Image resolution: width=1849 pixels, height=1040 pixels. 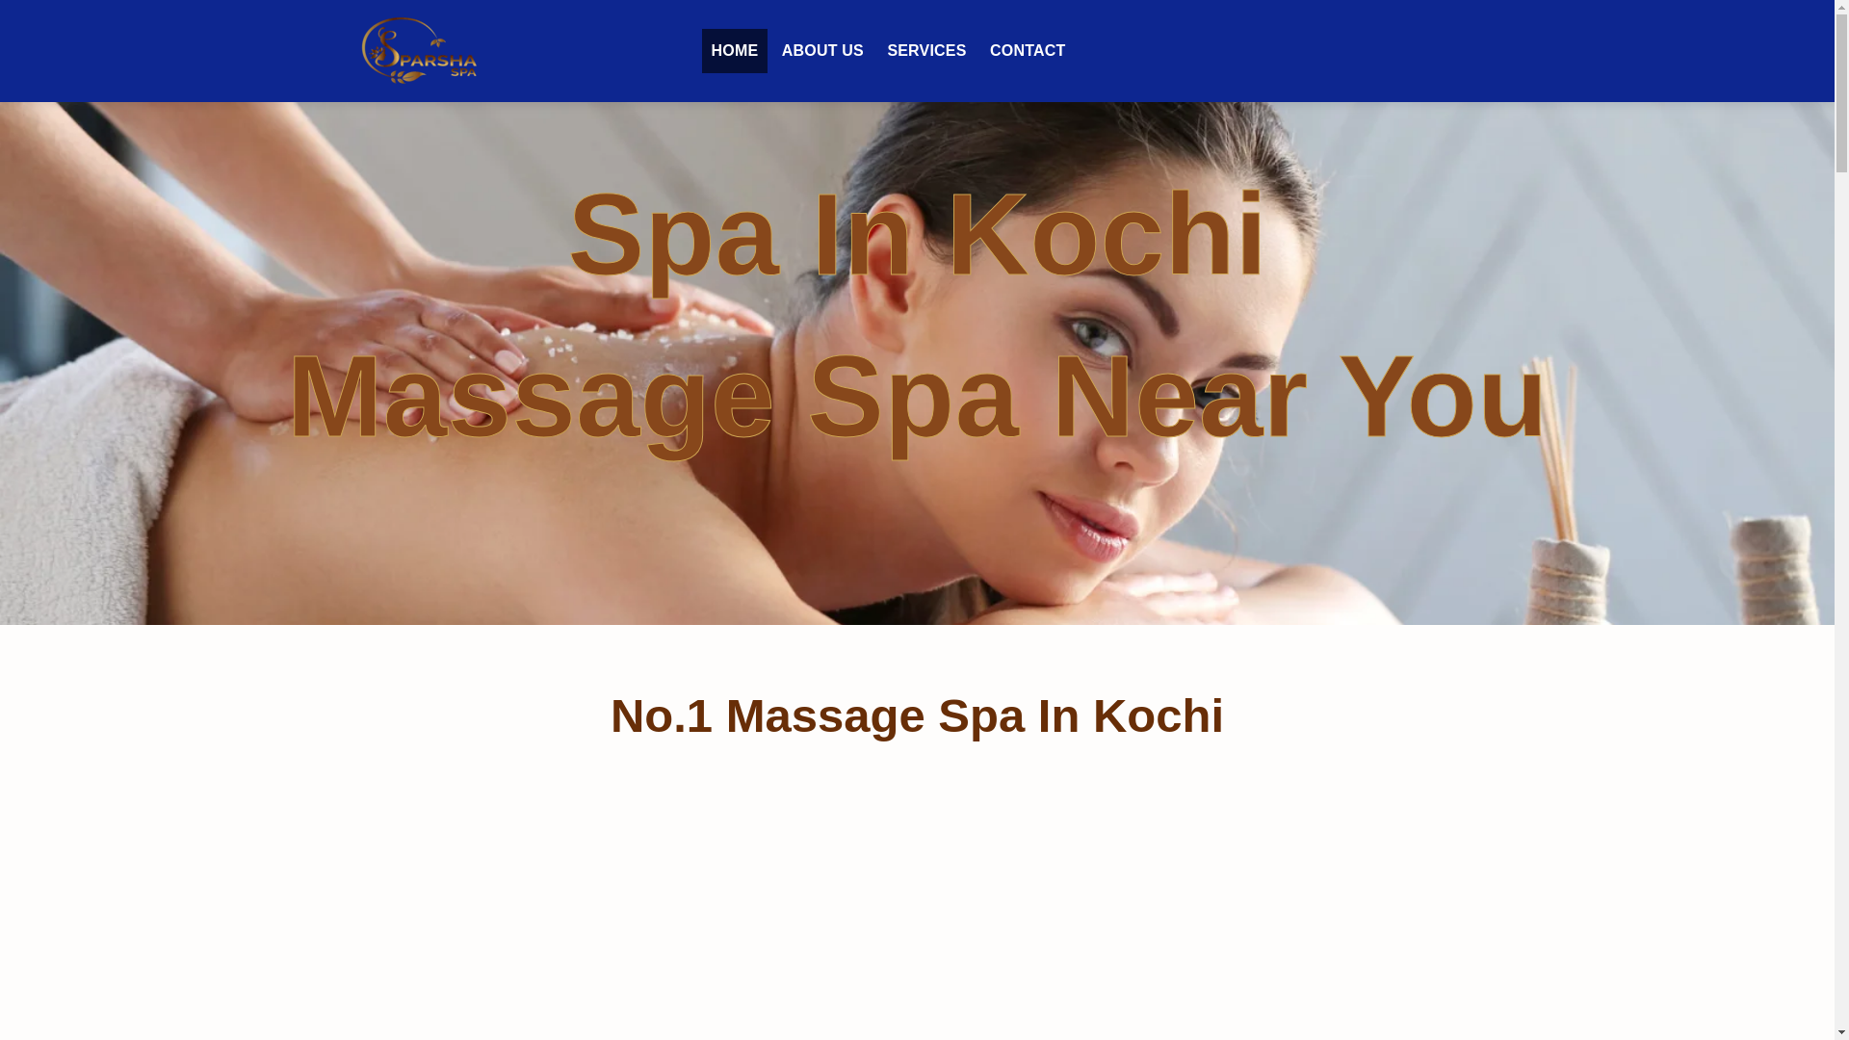 I want to click on HOME, so click(x=734, y=50).